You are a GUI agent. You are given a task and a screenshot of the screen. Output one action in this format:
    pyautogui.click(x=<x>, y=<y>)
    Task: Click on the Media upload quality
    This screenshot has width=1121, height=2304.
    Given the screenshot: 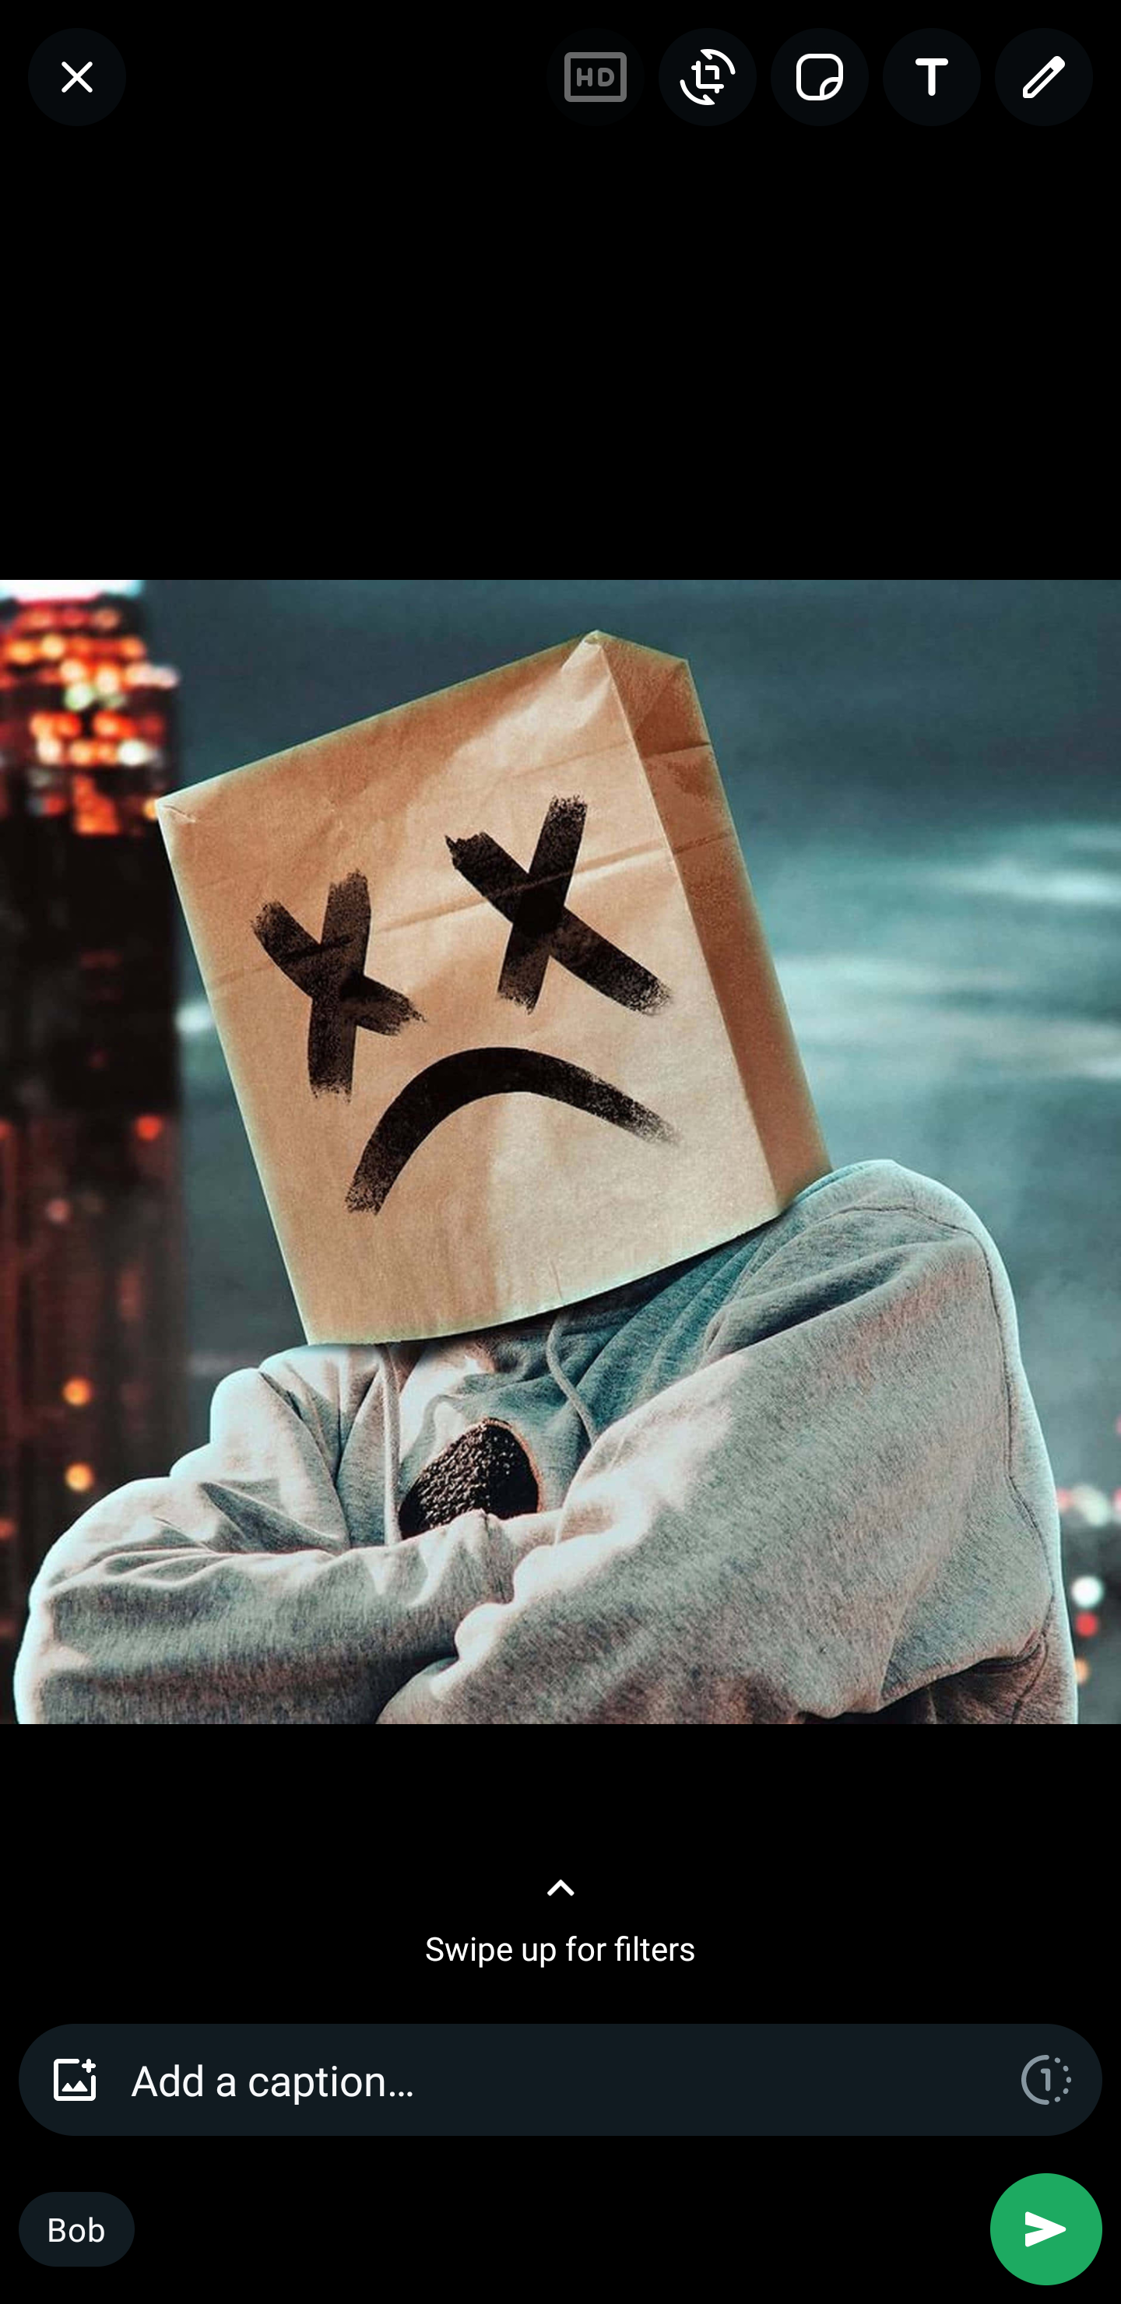 What is the action you would take?
    pyautogui.click(x=595, y=76)
    